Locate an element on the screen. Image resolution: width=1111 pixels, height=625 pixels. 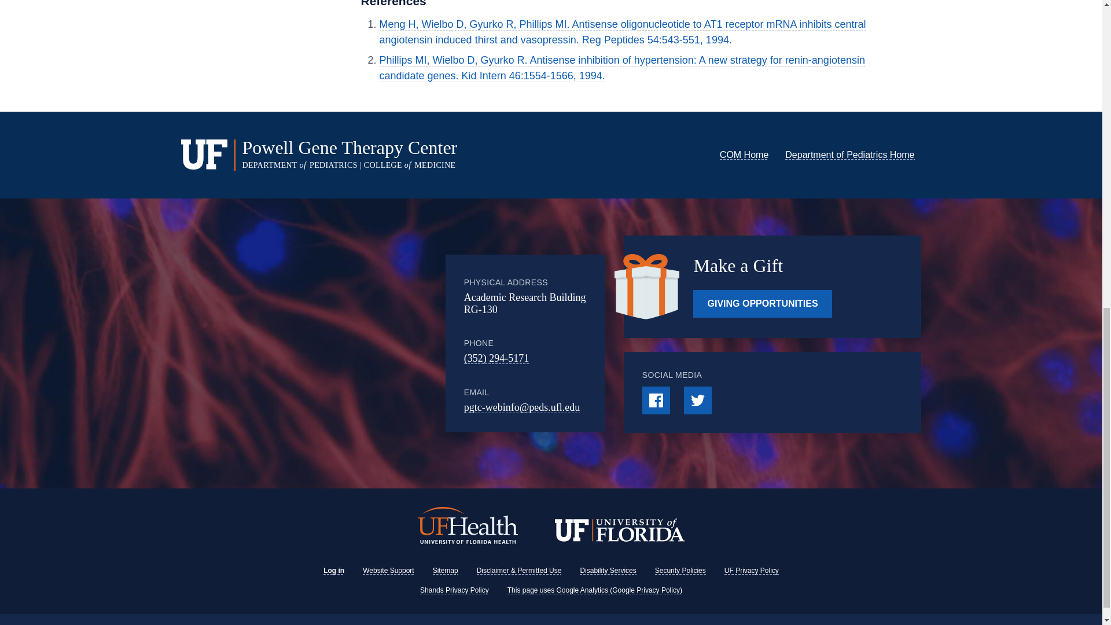
Disability Services is located at coordinates (608, 570).